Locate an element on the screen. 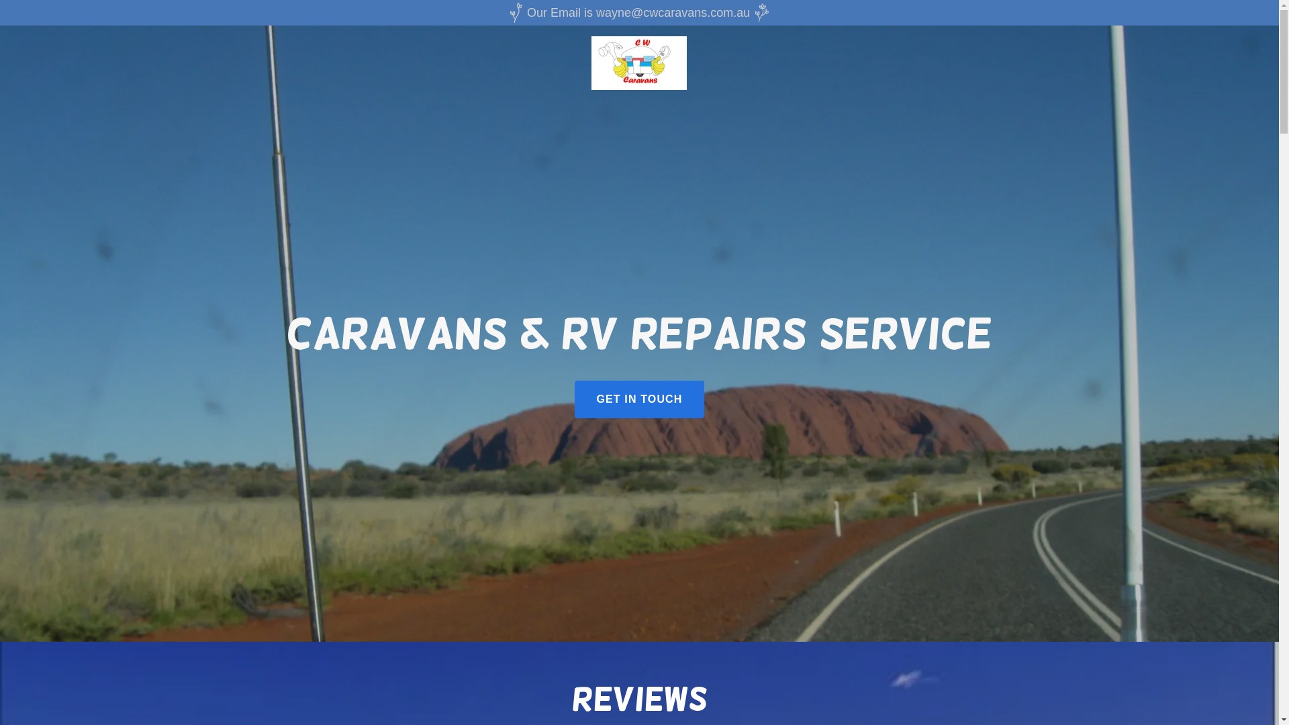 Image resolution: width=1289 pixels, height=725 pixels. CW Caravans  Pty Ltd is located at coordinates (639, 62).